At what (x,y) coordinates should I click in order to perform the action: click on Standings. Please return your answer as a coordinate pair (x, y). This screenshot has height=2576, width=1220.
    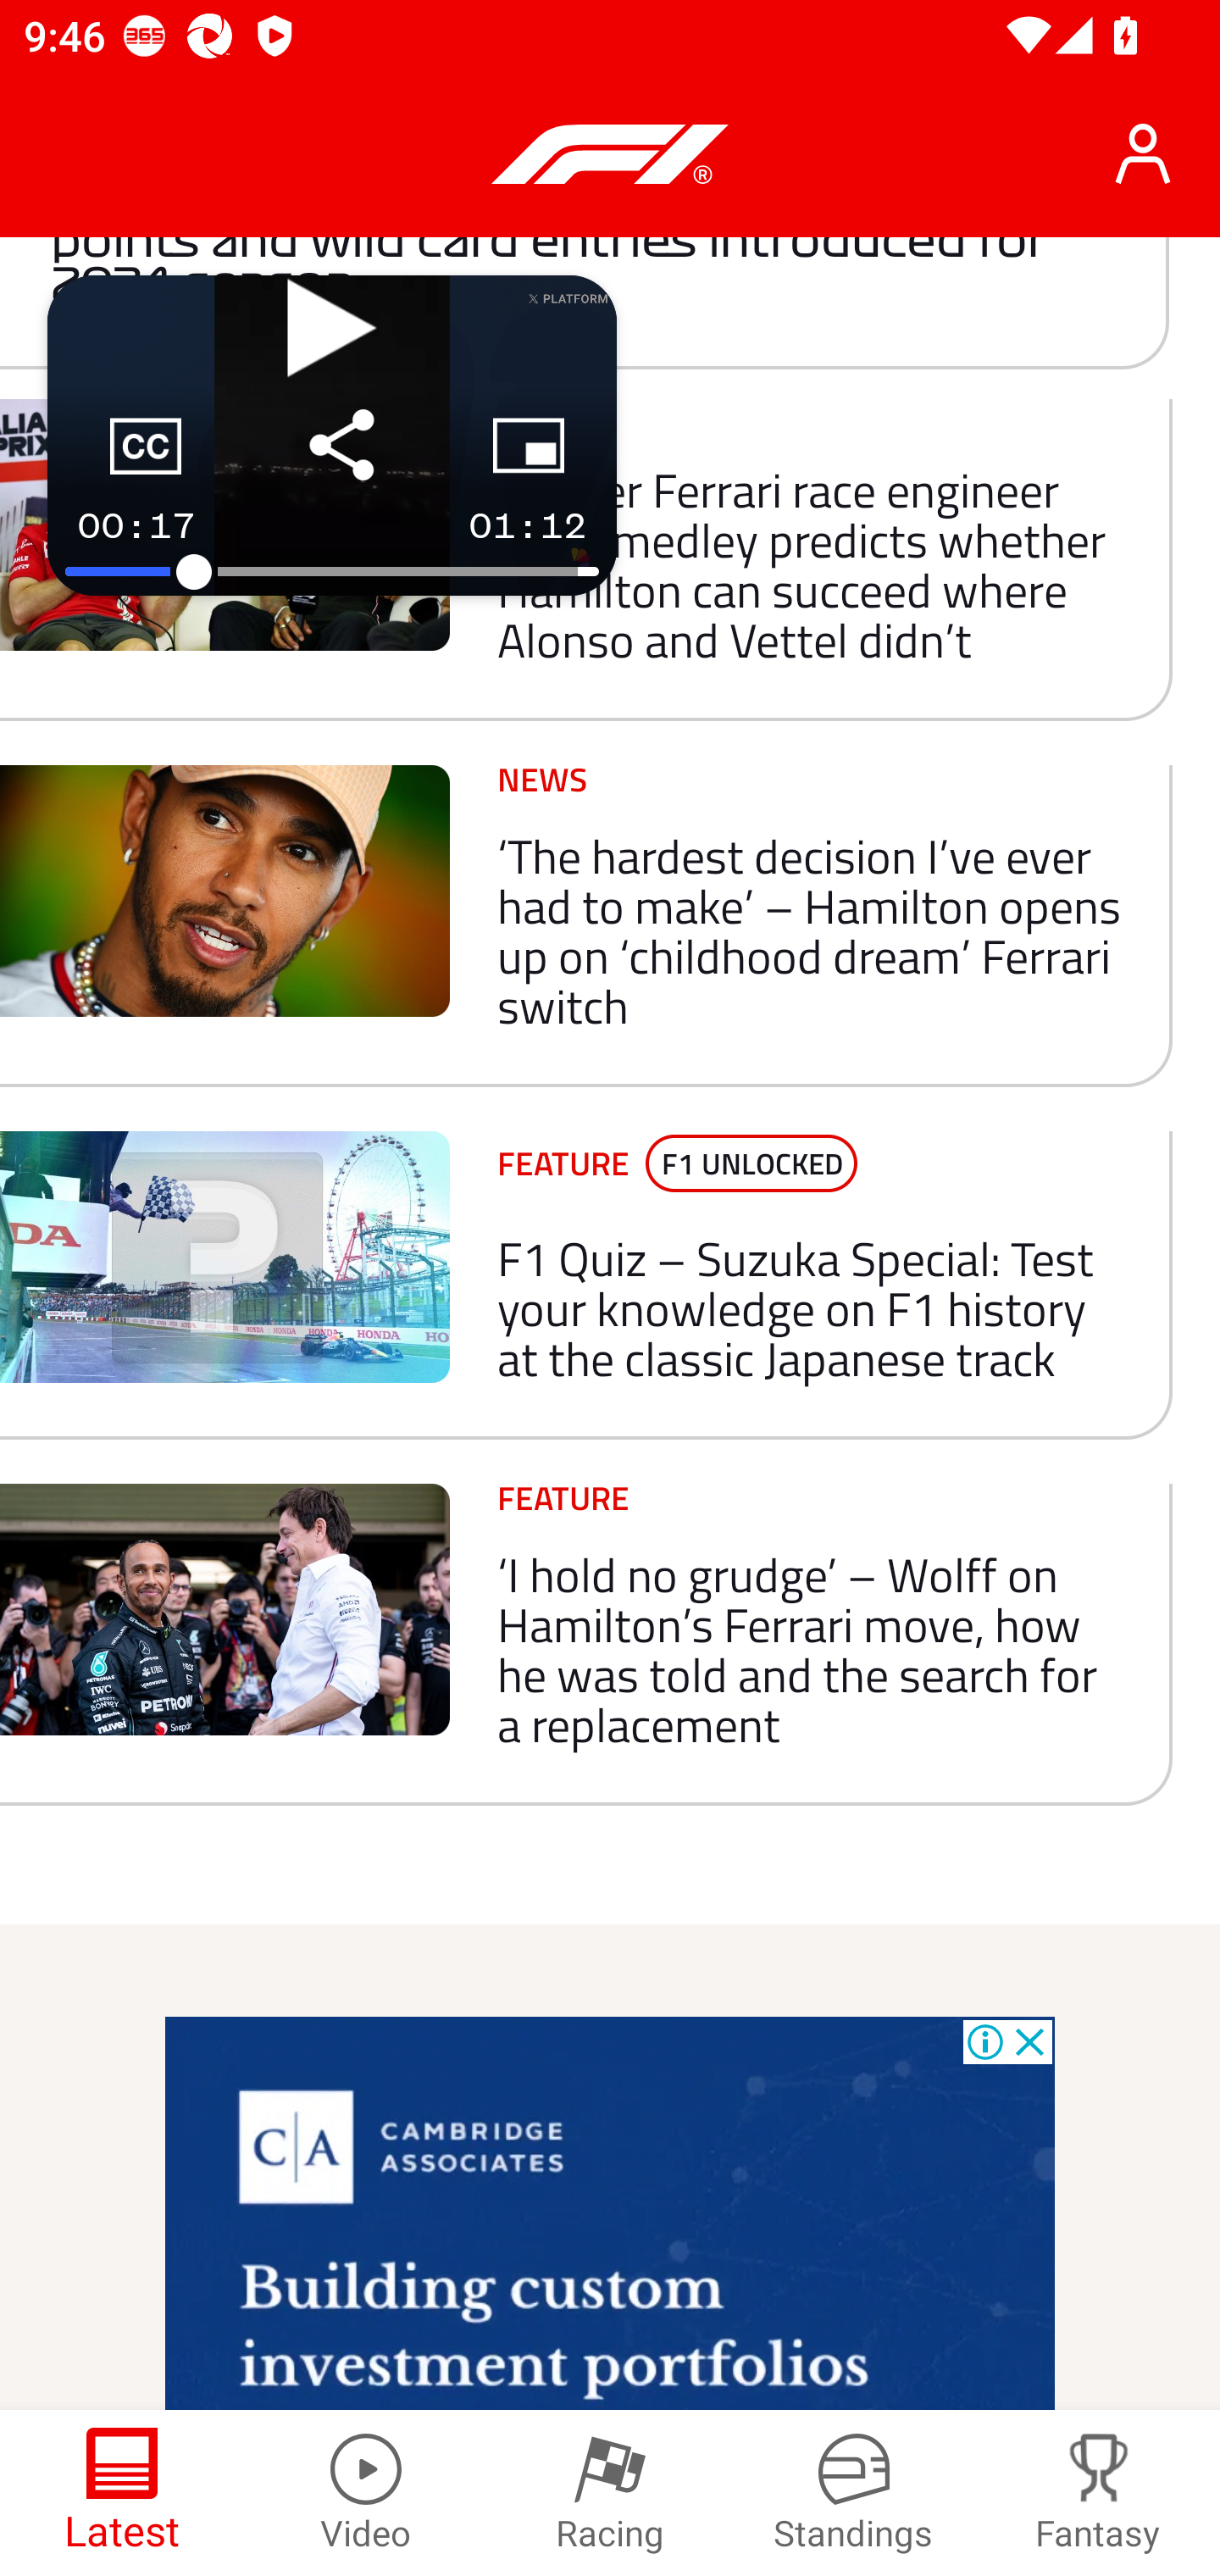
    Looking at the image, I should click on (854, 2493).